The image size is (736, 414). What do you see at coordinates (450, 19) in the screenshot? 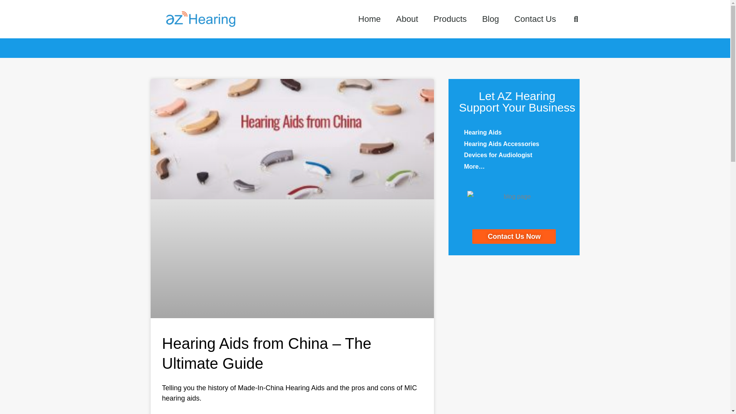
I see `Products` at bounding box center [450, 19].